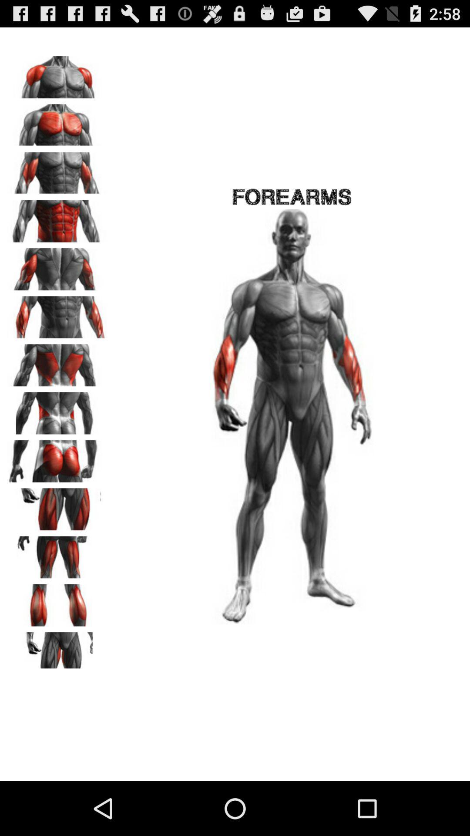 This screenshot has width=470, height=836. I want to click on select option 8, so click(57, 410).